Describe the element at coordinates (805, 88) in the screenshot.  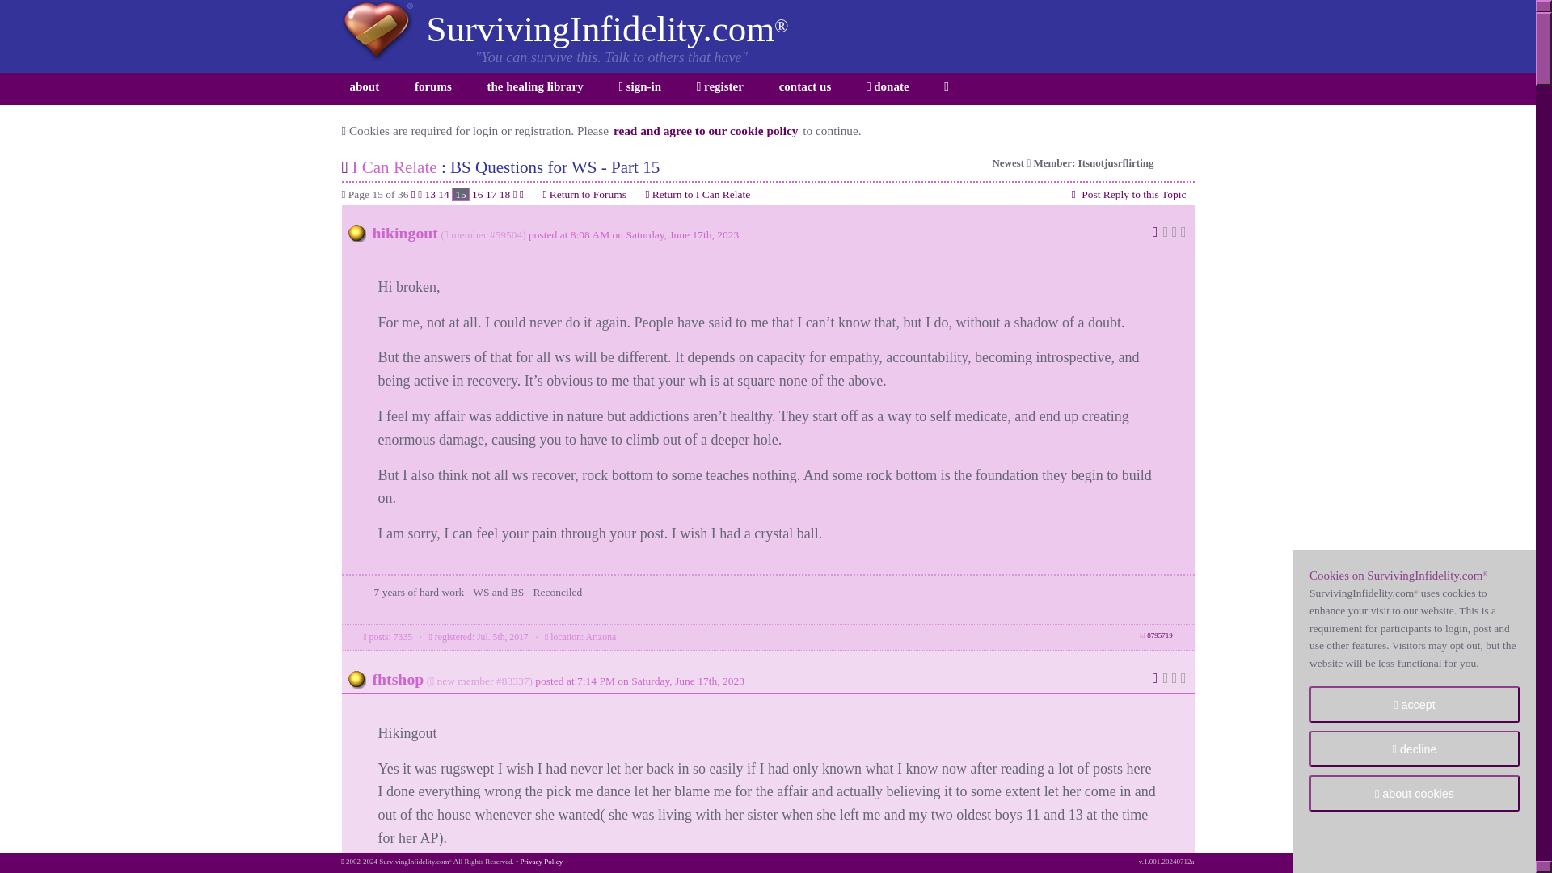
I see `contact us` at that location.